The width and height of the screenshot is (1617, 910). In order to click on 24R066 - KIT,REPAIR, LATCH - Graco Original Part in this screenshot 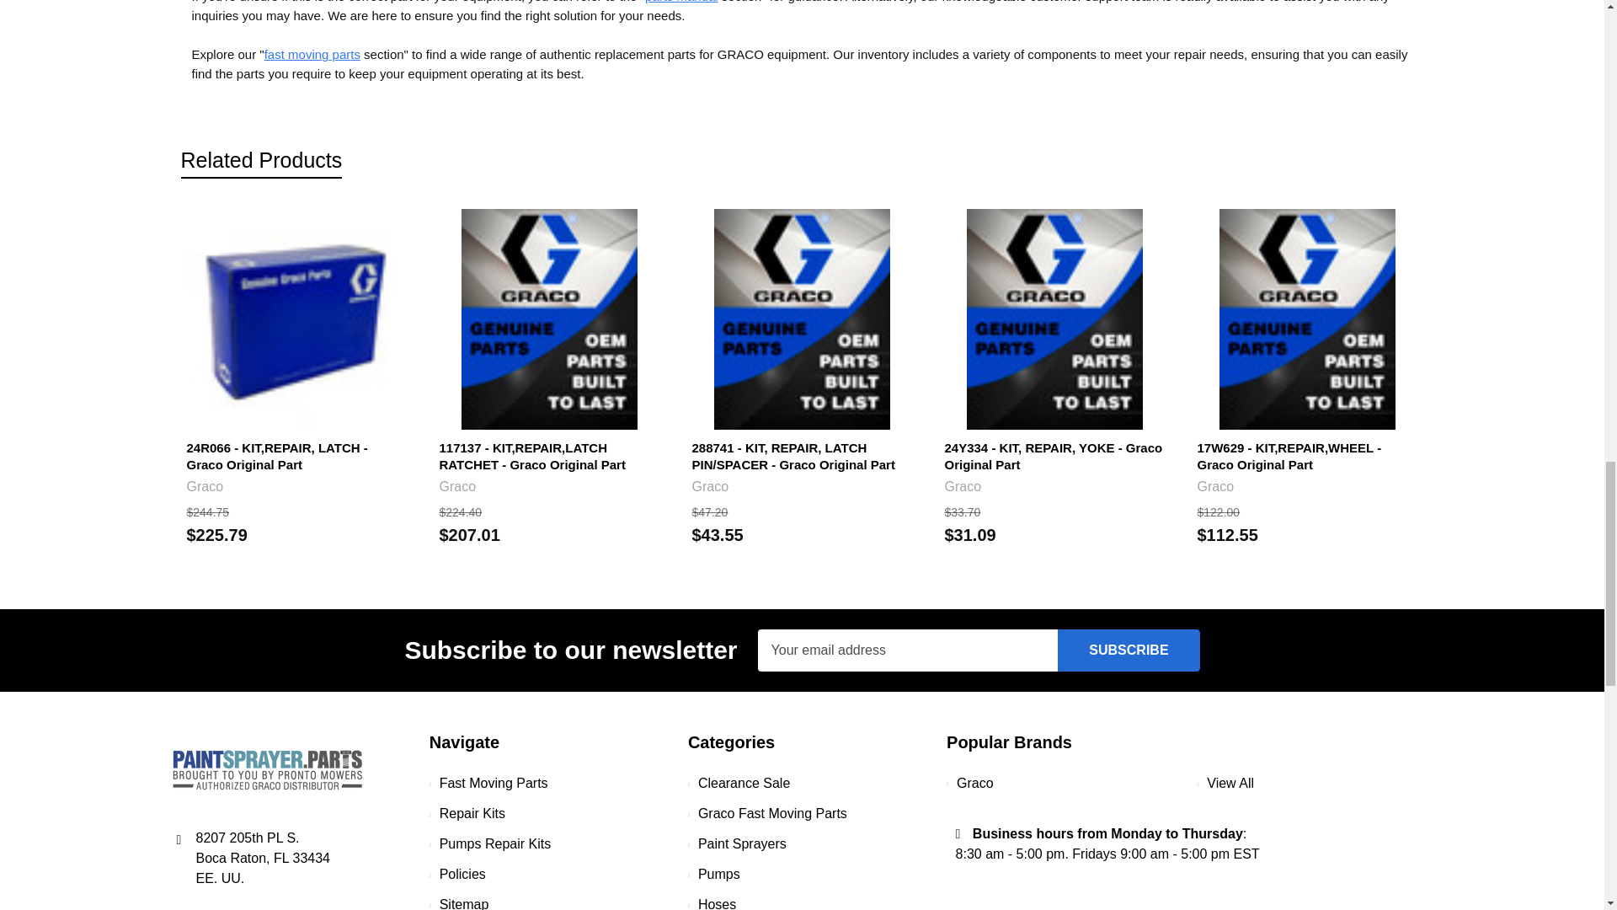, I will do `click(296, 318)`.